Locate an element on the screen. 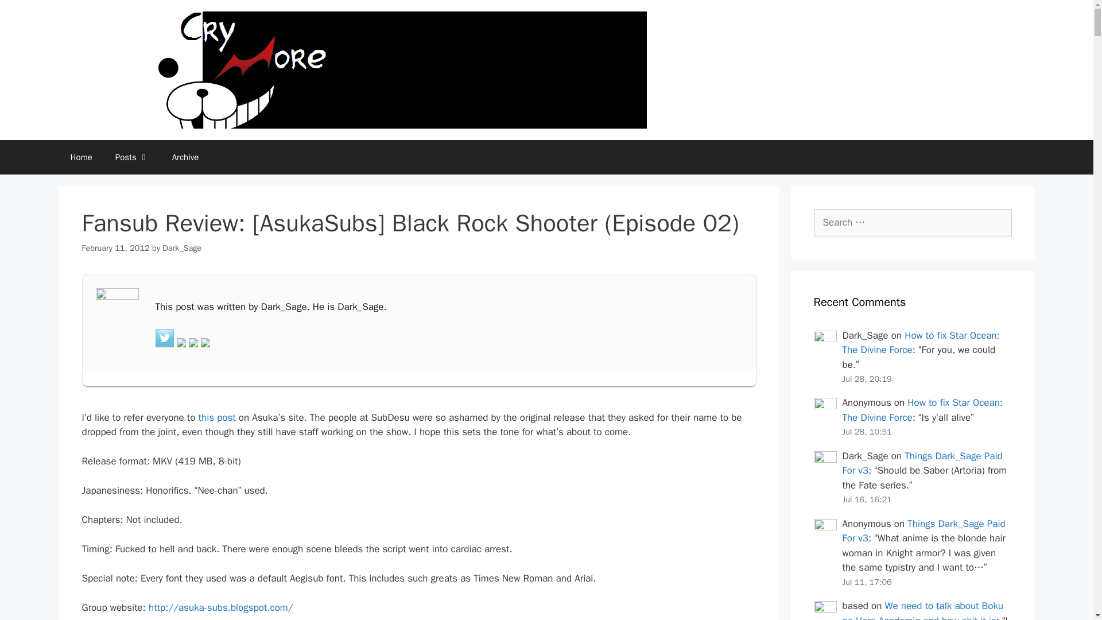 The width and height of the screenshot is (1102, 620). Archive is located at coordinates (185, 157).